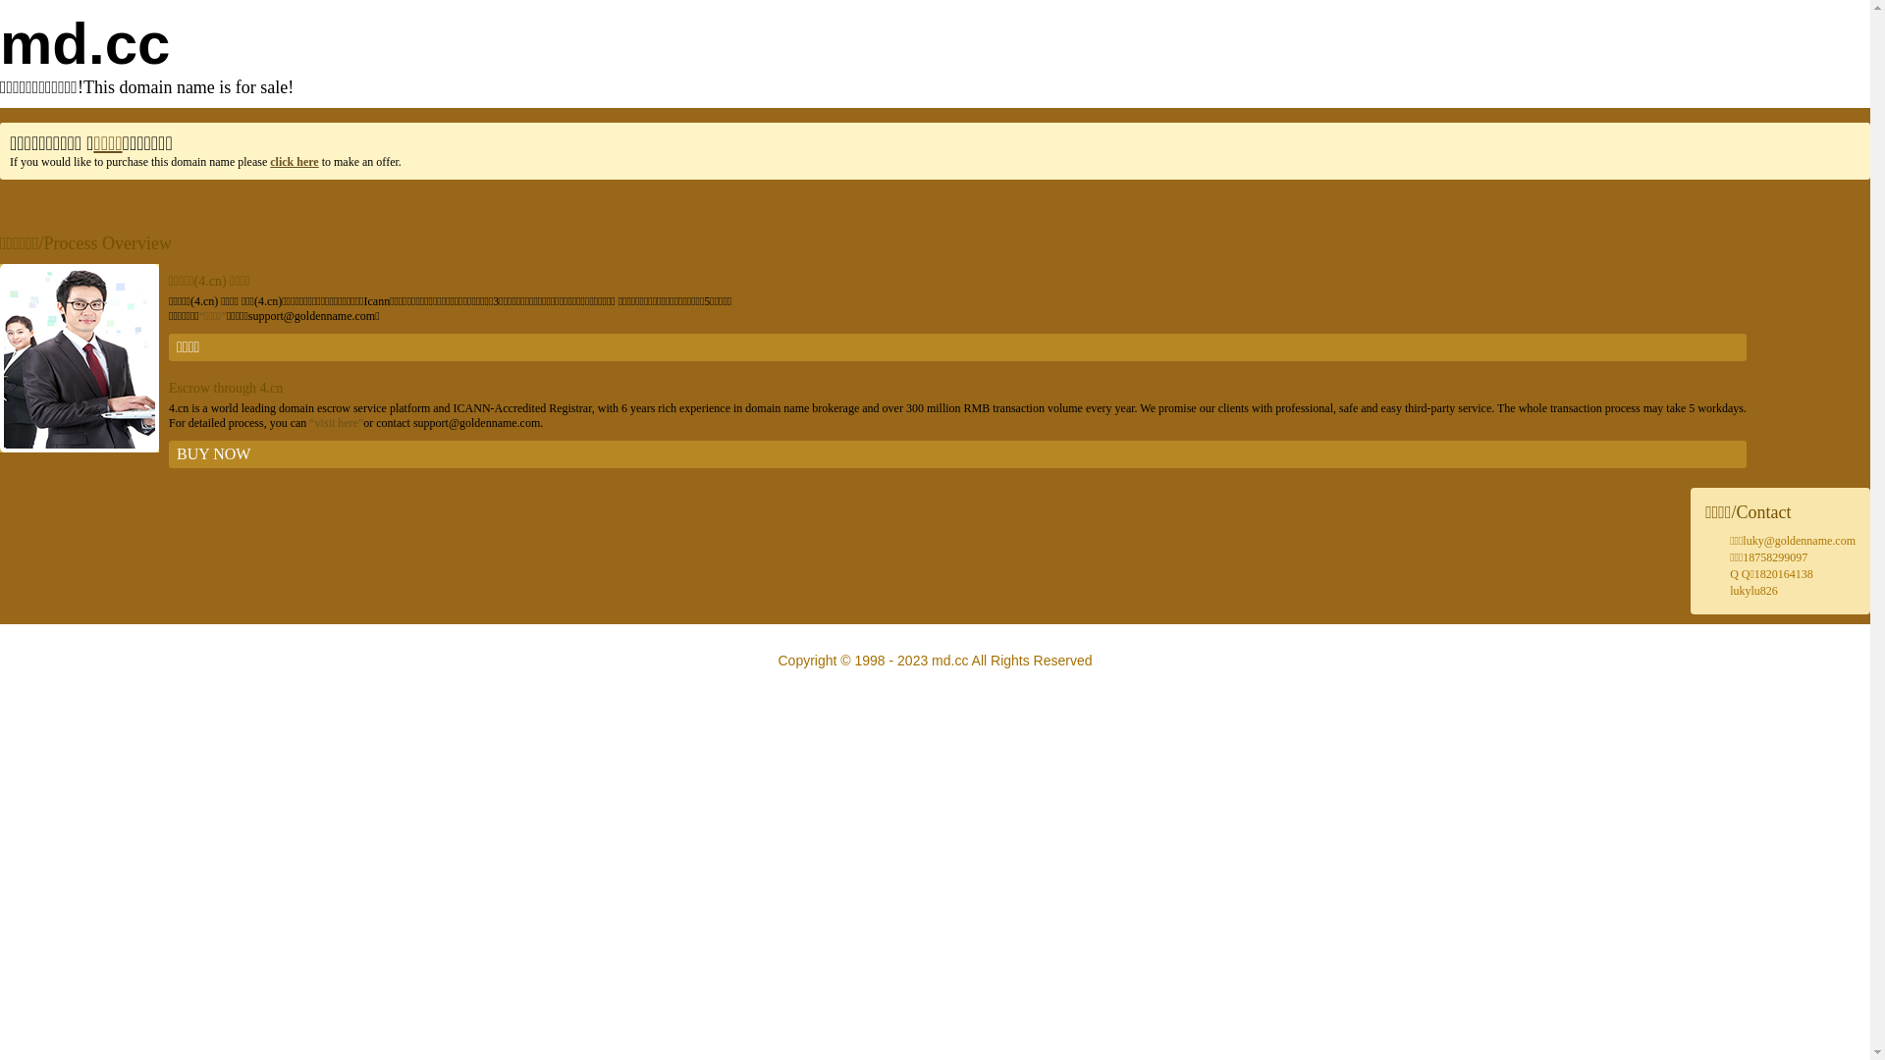 The image size is (1885, 1060). What do you see at coordinates (295, 162) in the screenshot?
I see `click here` at bounding box center [295, 162].